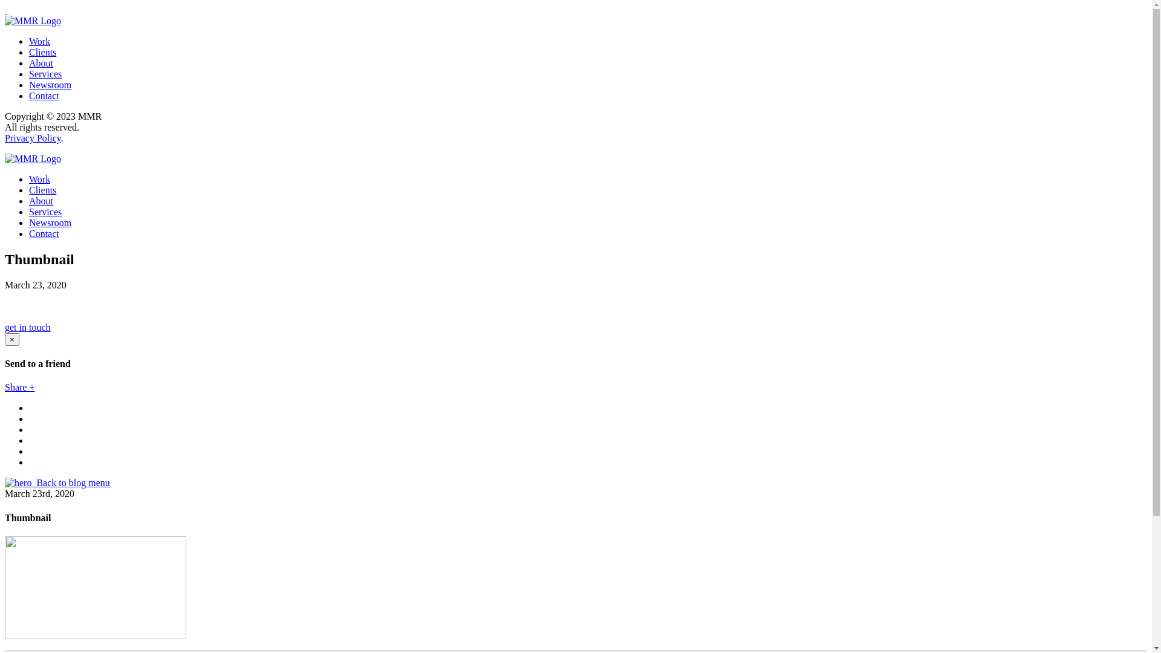 Image resolution: width=1161 pixels, height=653 pixels. I want to click on Clients, so click(42, 190).